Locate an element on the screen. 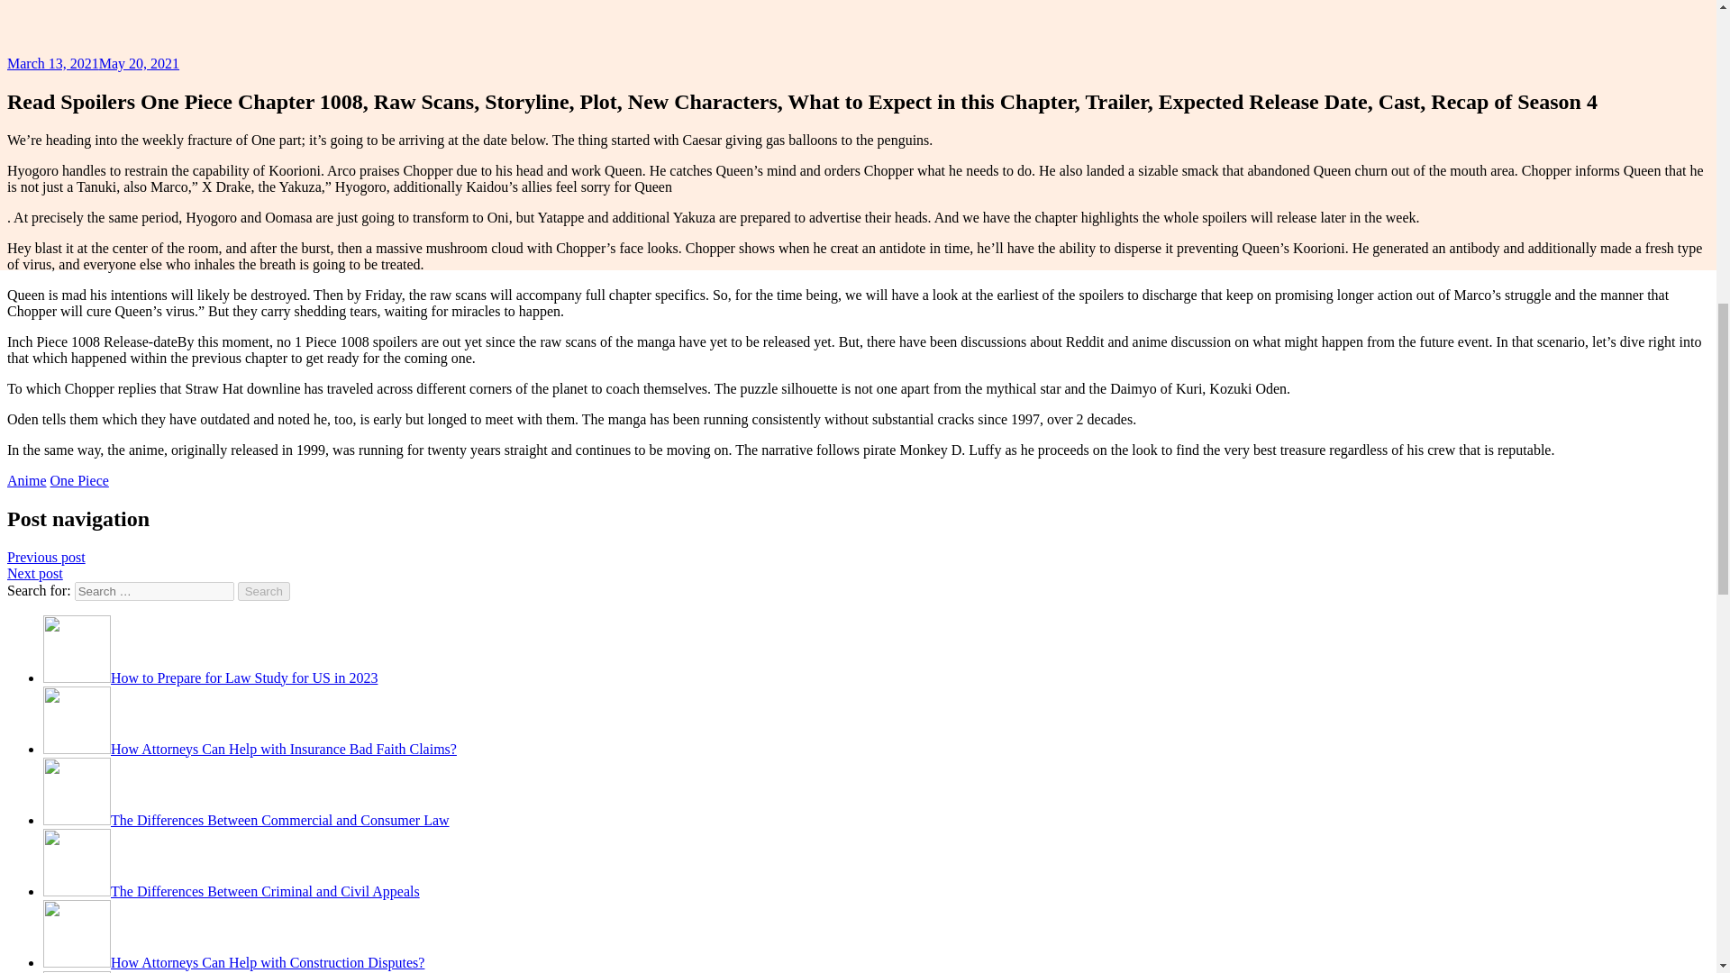 Image resolution: width=1730 pixels, height=973 pixels. Next post is located at coordinates (34, 573).